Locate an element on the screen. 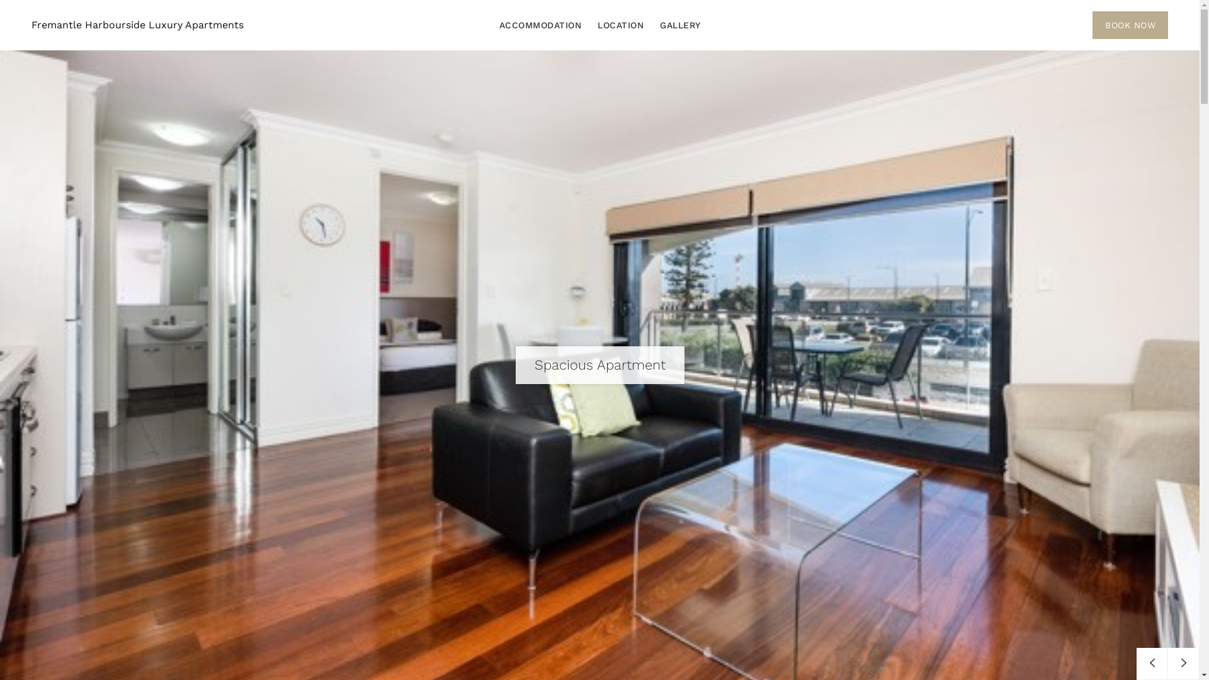  Spacious Apartment is located at coordinates (599, 365).